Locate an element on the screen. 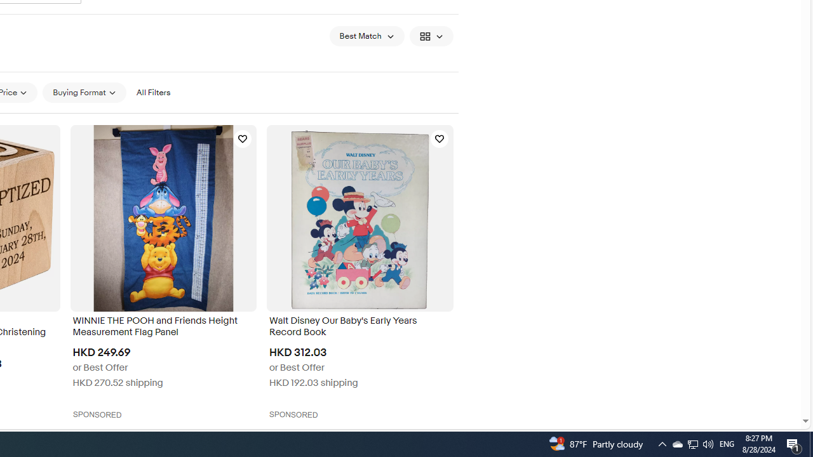  WINNIE THE POOH and Friends Height Measurement Flag Panel is located at coordinates (163, 328).